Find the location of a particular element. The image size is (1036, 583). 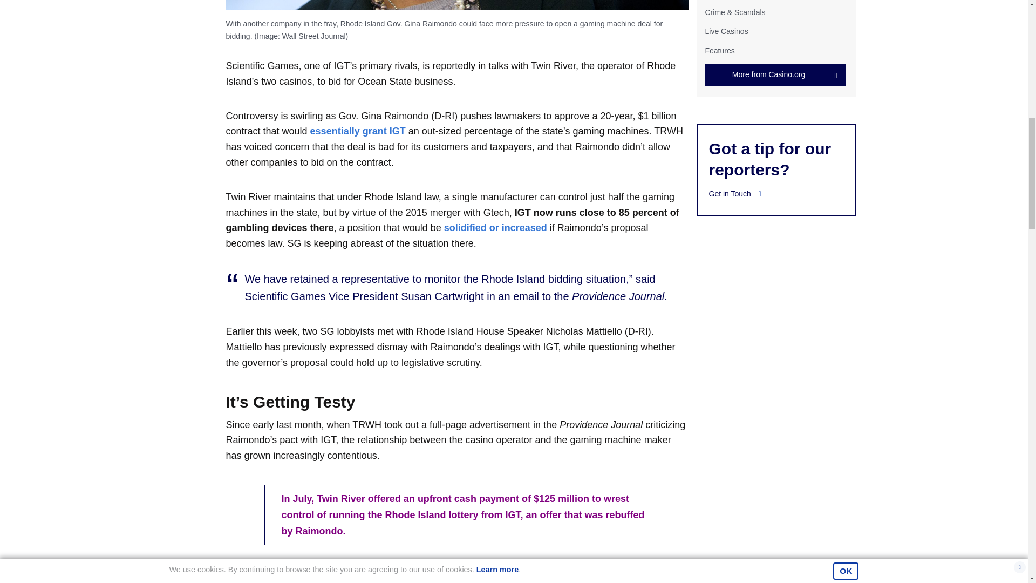

Features is located at coordinates (719, 51).